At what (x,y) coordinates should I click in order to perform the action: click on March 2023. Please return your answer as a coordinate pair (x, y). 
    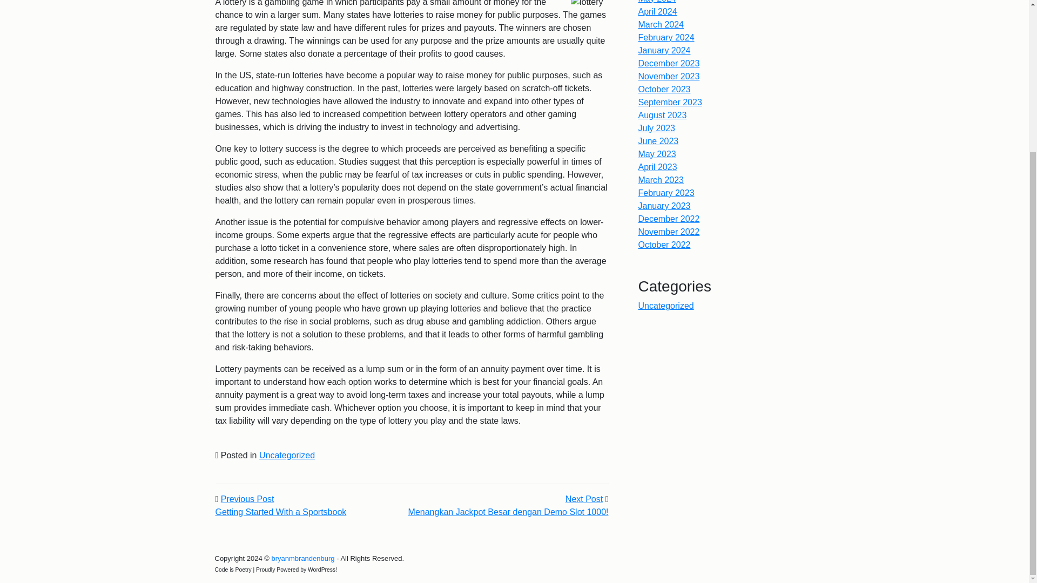
    Looking at the image, I should click on (661, 180).